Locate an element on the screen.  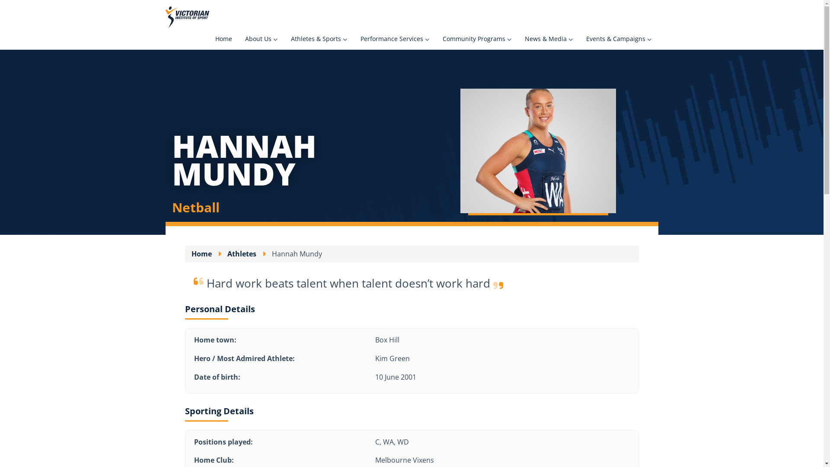
Community Programs is located at coordinates (477, 39).